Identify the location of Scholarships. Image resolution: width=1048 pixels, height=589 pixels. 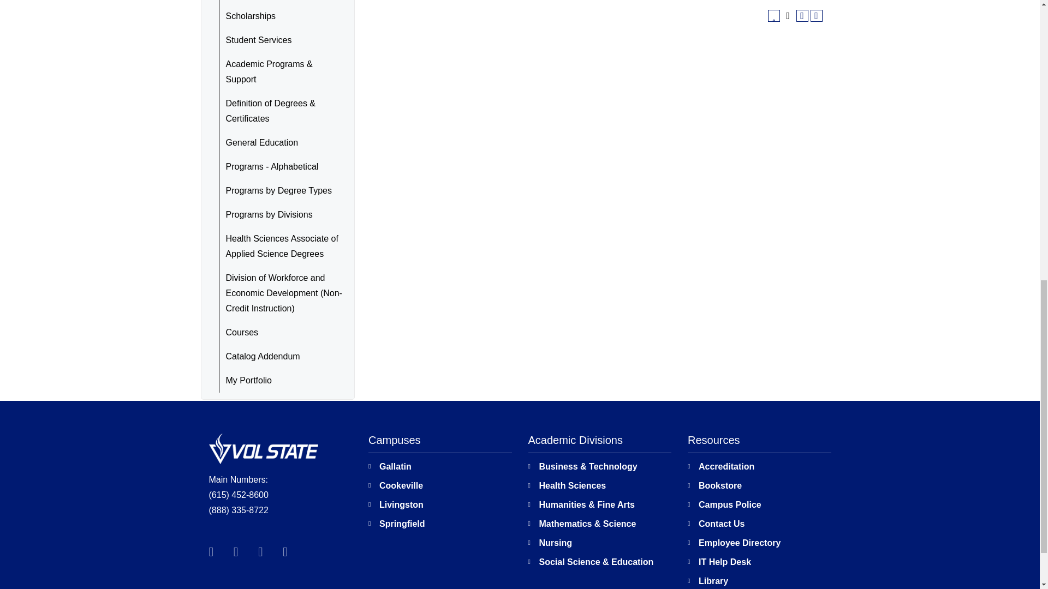
(280, 16).